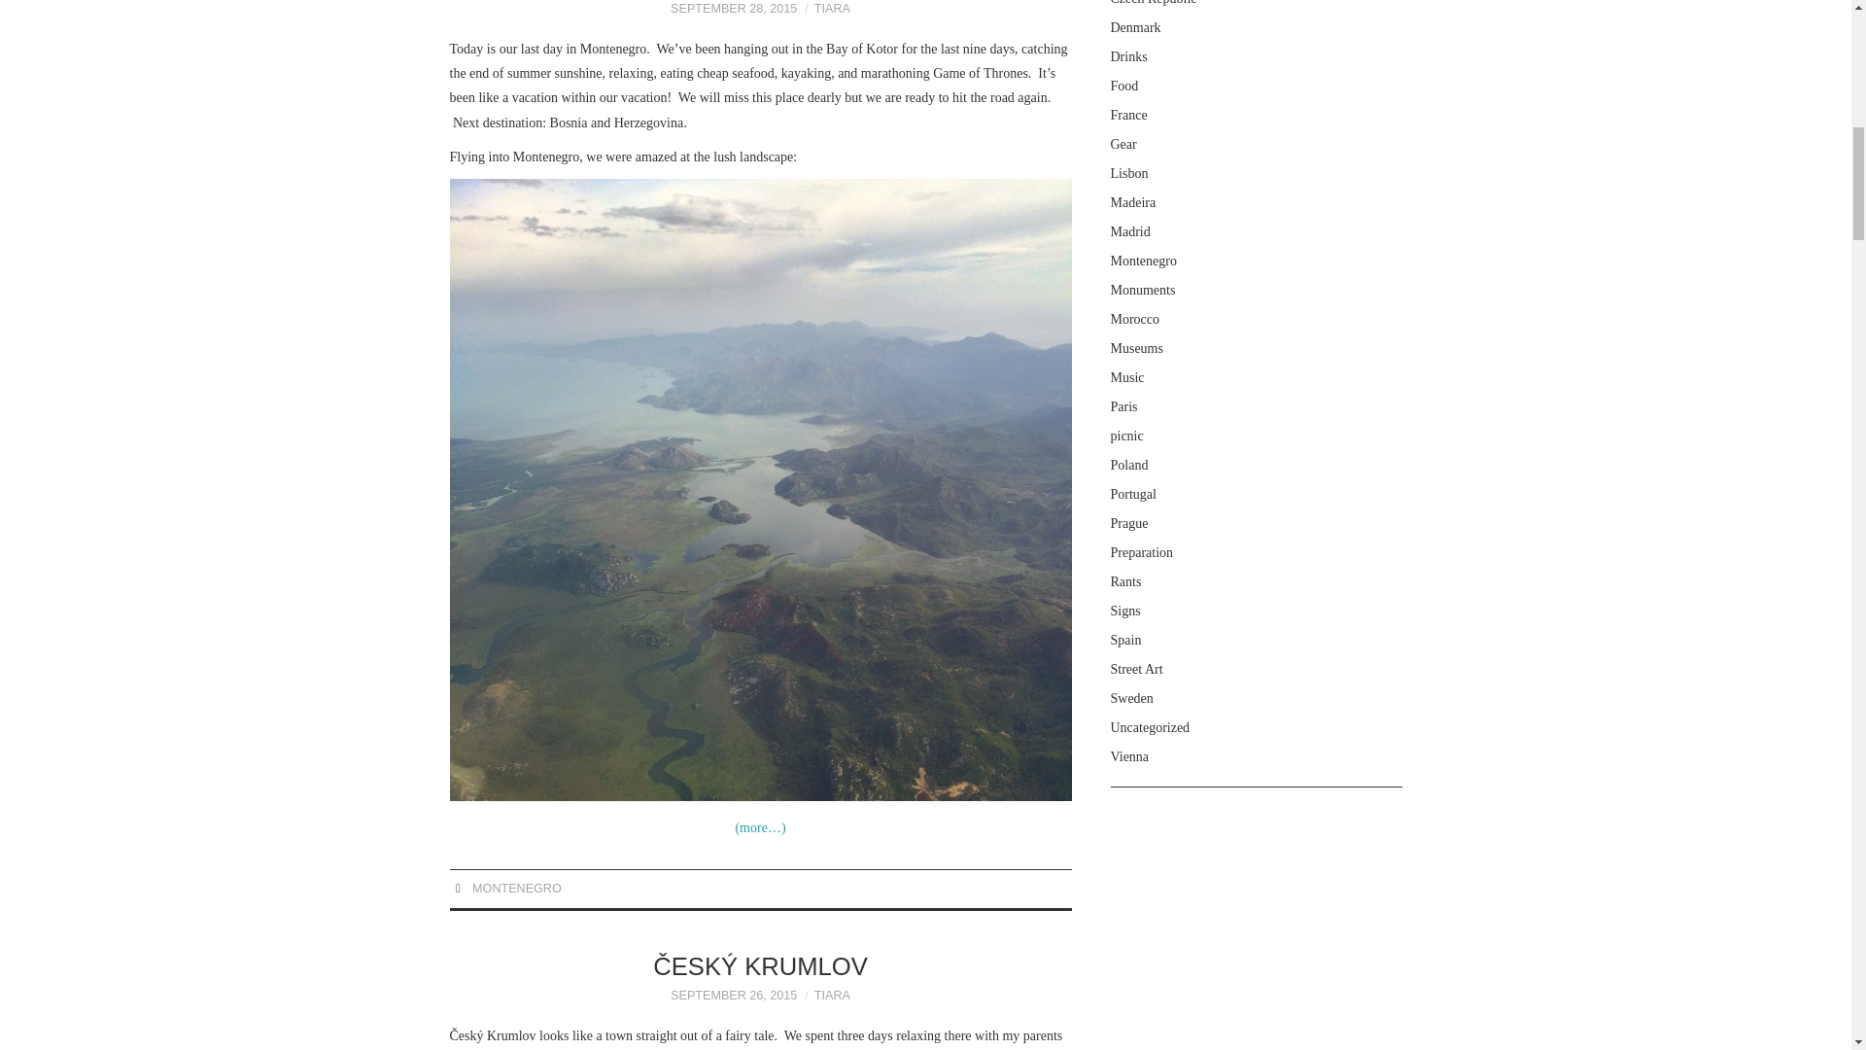 This screenshot has width=1866, height=1050. I want to click on MONTENEGRO, so click(516, 889).